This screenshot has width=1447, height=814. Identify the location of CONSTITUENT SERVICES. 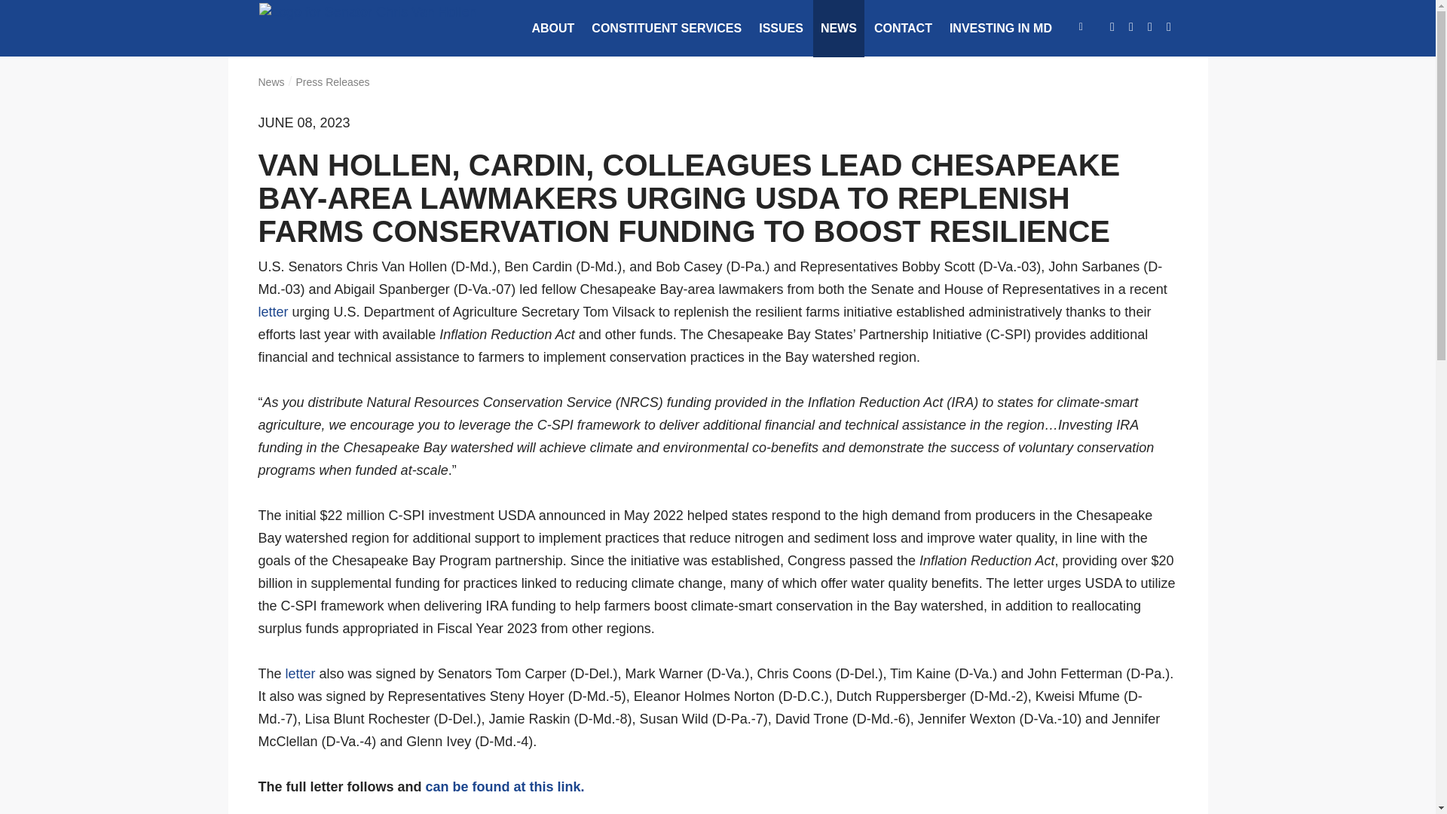
(666, 29).